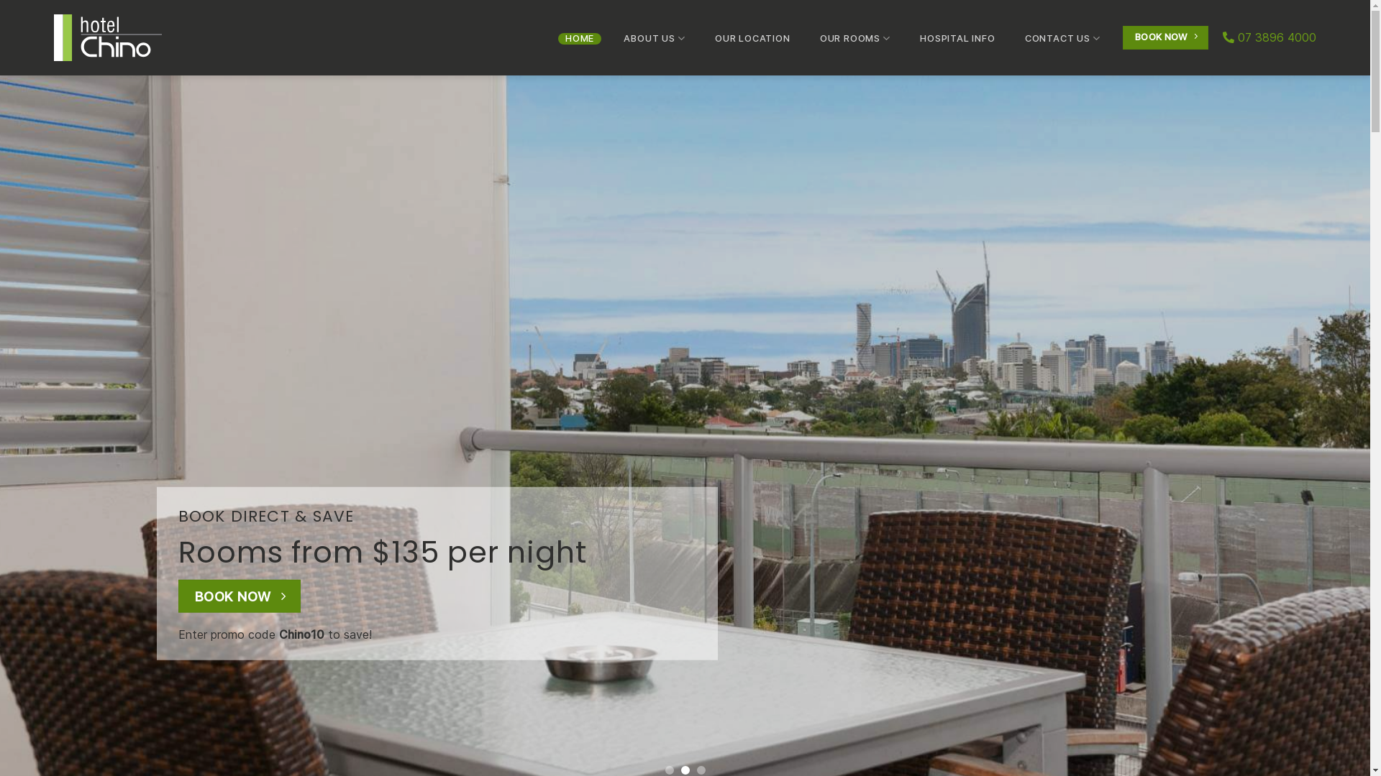 Image resolution: width=1381 pixels, height=776 pixels. I want to click on HOSPITAL INFO, so click(958, 39).